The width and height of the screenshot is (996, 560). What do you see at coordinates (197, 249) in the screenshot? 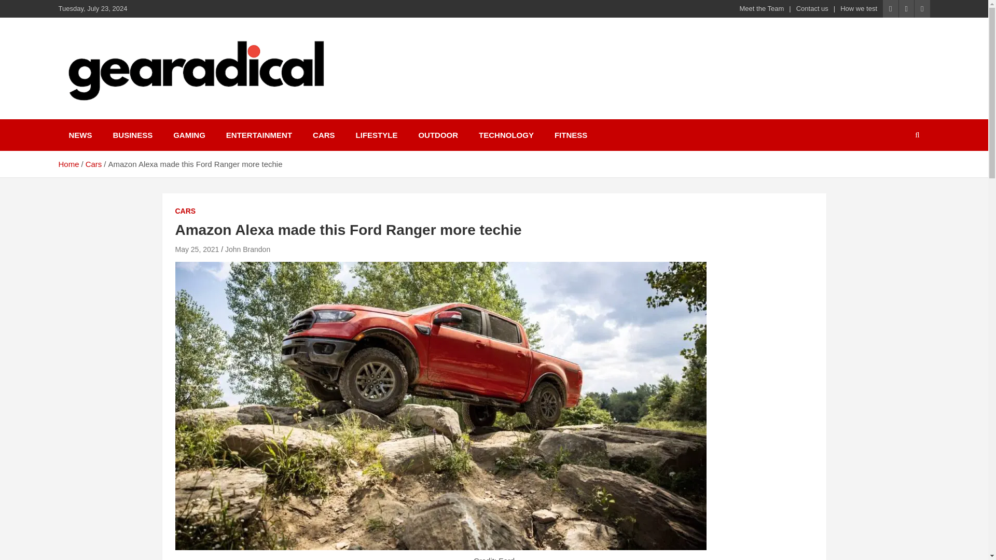
I see `May 25, 2021` at bounding box center [197, 249].